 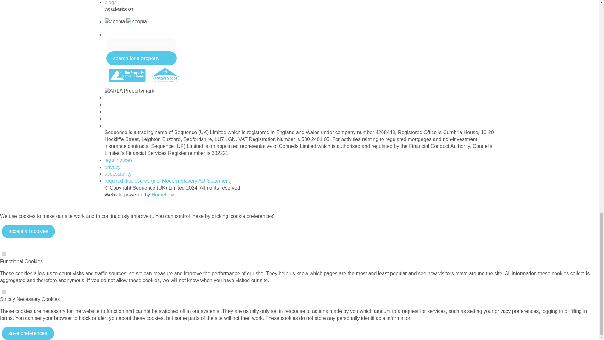 What do you see at coordinates (118, 160) in the screenshot?
I see `Legal Notices` at bounding box center [118, 160].